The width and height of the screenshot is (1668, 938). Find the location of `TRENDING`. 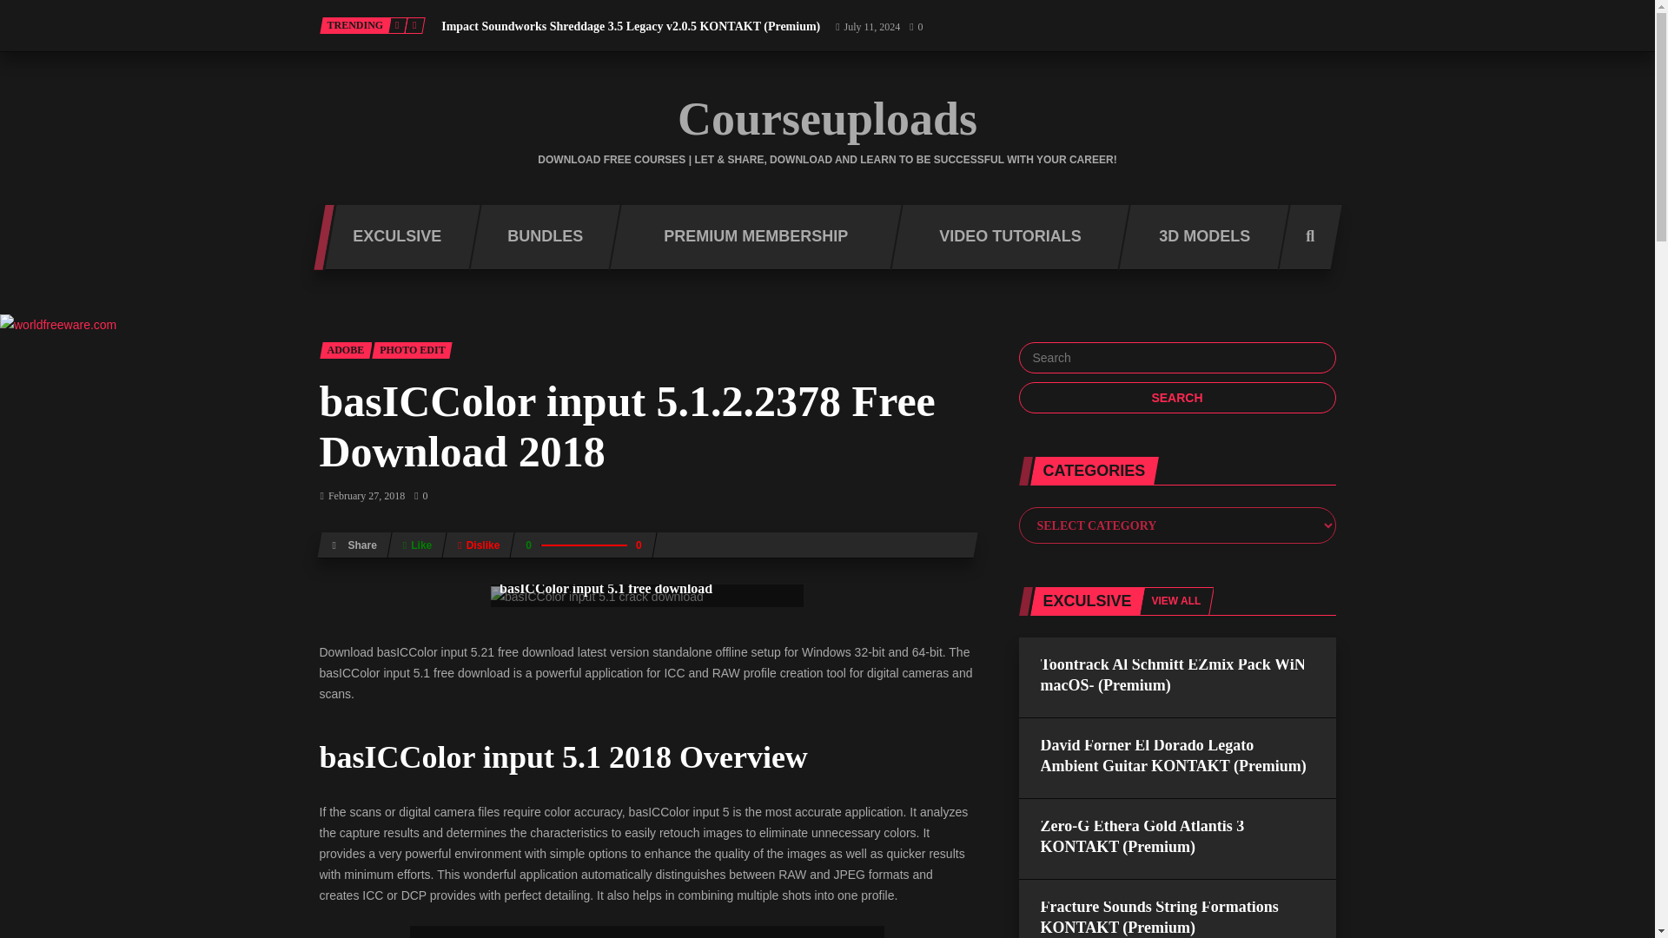

TRENDING is located at coordinates (356, 25).